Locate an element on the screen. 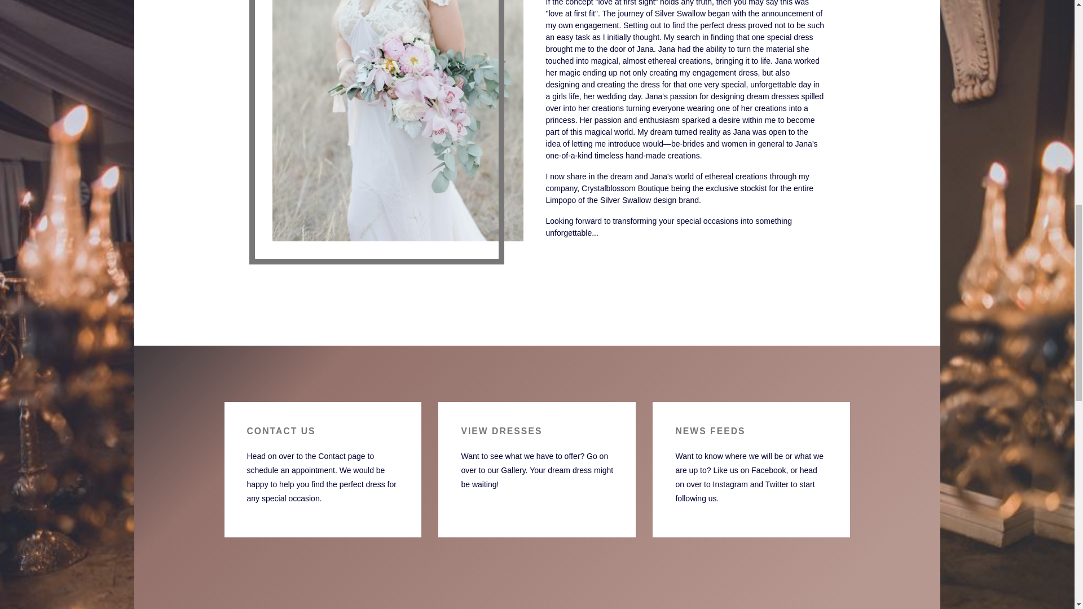 The width and height of the screenshot is (1083, 609). CONTACT US is located at coordinates (281, 431).